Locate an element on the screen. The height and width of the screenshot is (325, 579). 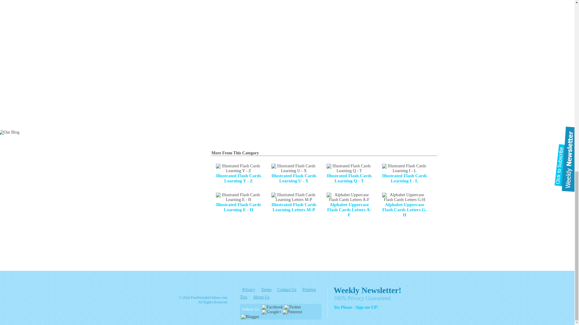
Alphabet Uppercase Flash Cards Letters A-F is located at coordinates (349, 205).